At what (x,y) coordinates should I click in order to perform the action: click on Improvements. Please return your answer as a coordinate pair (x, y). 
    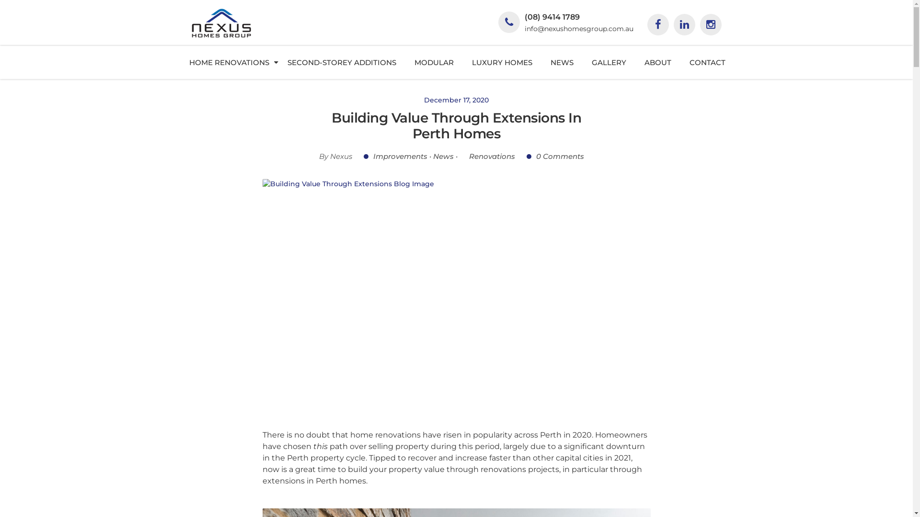
    Looking at the image, I should click on (396, 156).